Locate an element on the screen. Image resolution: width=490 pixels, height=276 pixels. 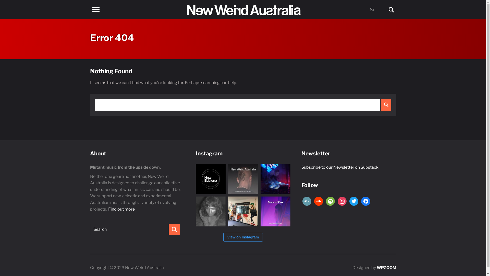
View on Instagram is located at coordinates (243, 237).